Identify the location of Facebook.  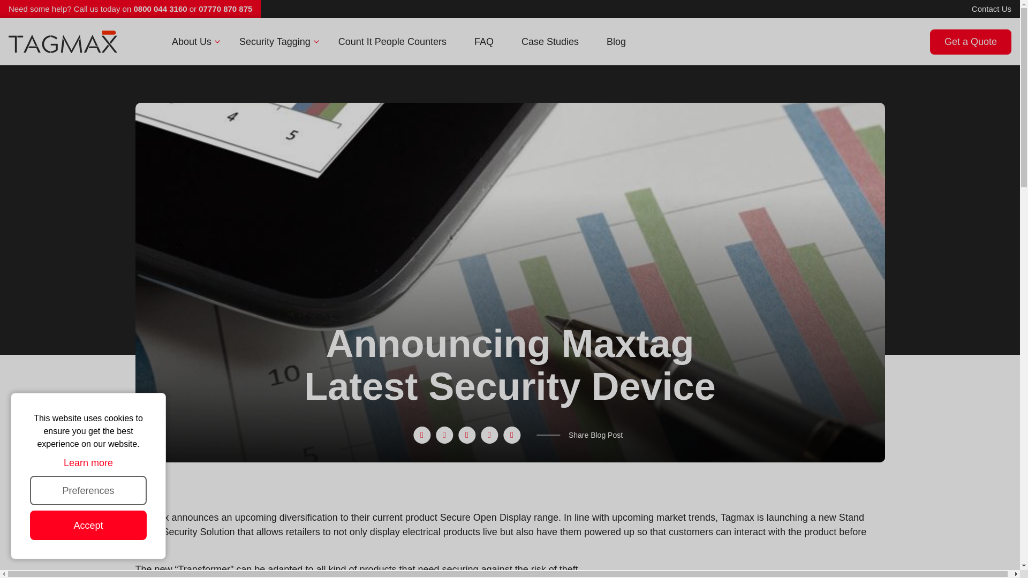
(422, 435).